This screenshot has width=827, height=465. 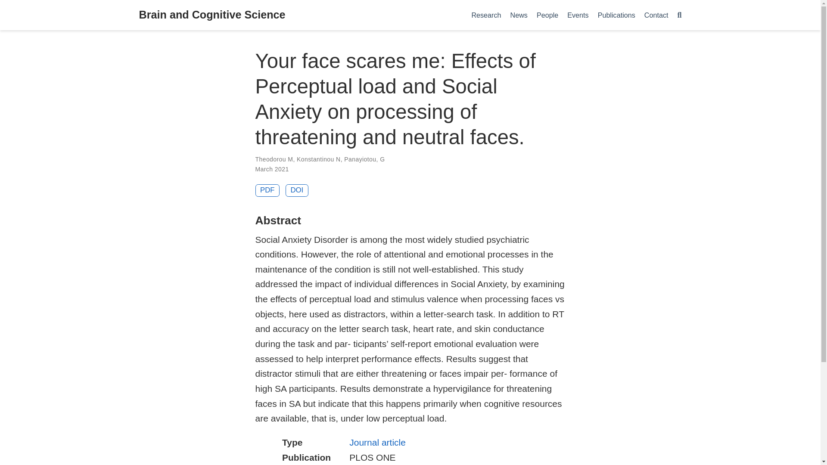 What do you see at coordinates (212, 15) in the screenshot?
I see `Brain and Cognitive Science` at bounding box center [212, 15].